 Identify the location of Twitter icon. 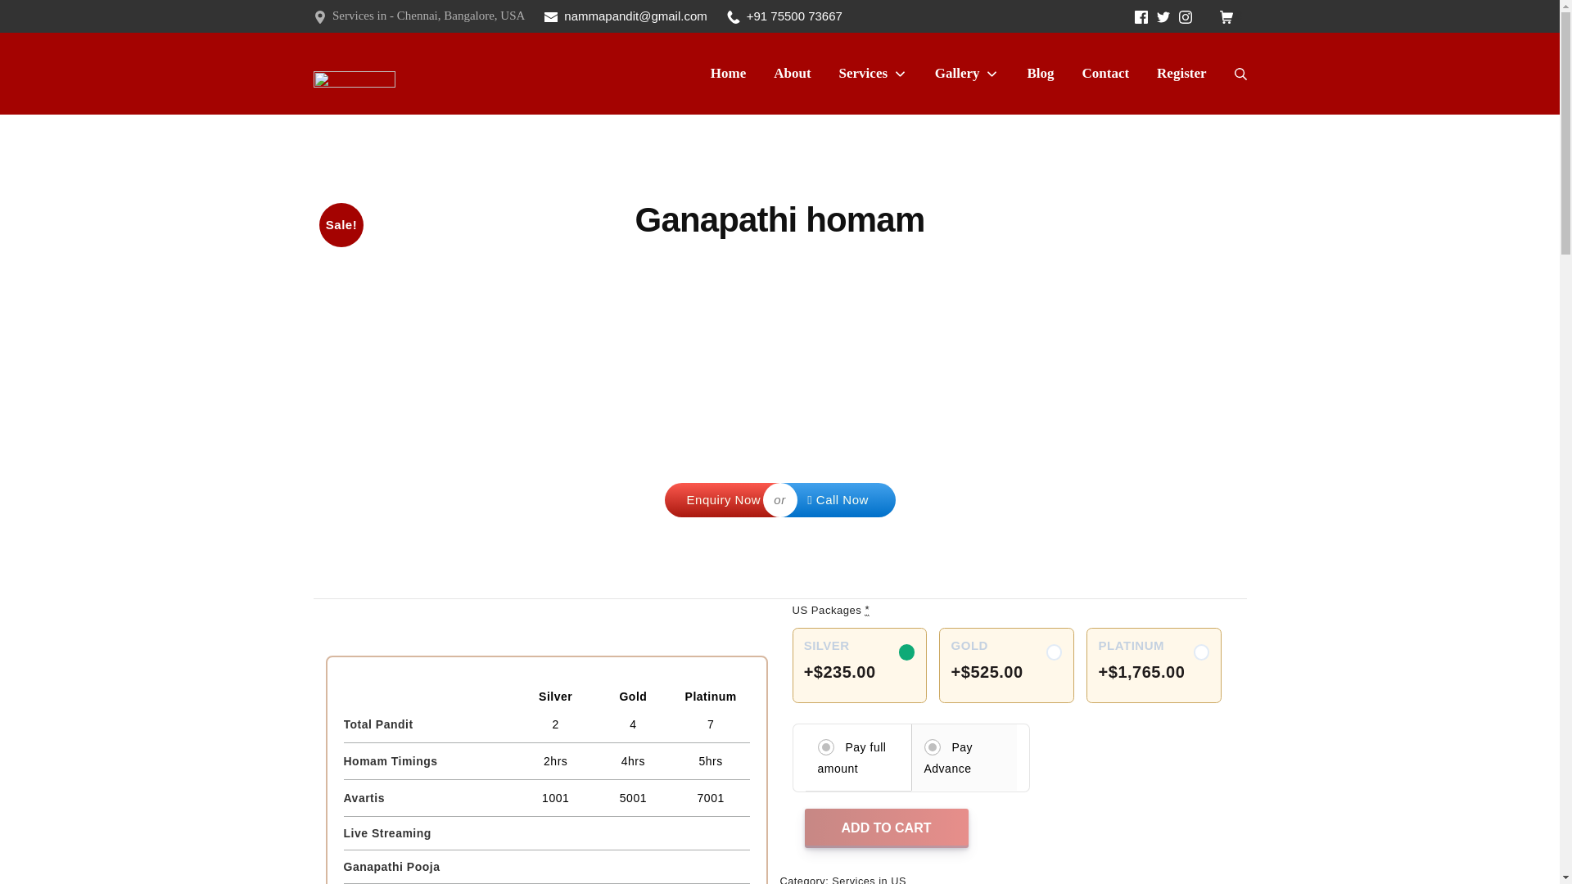
(1230, 16).